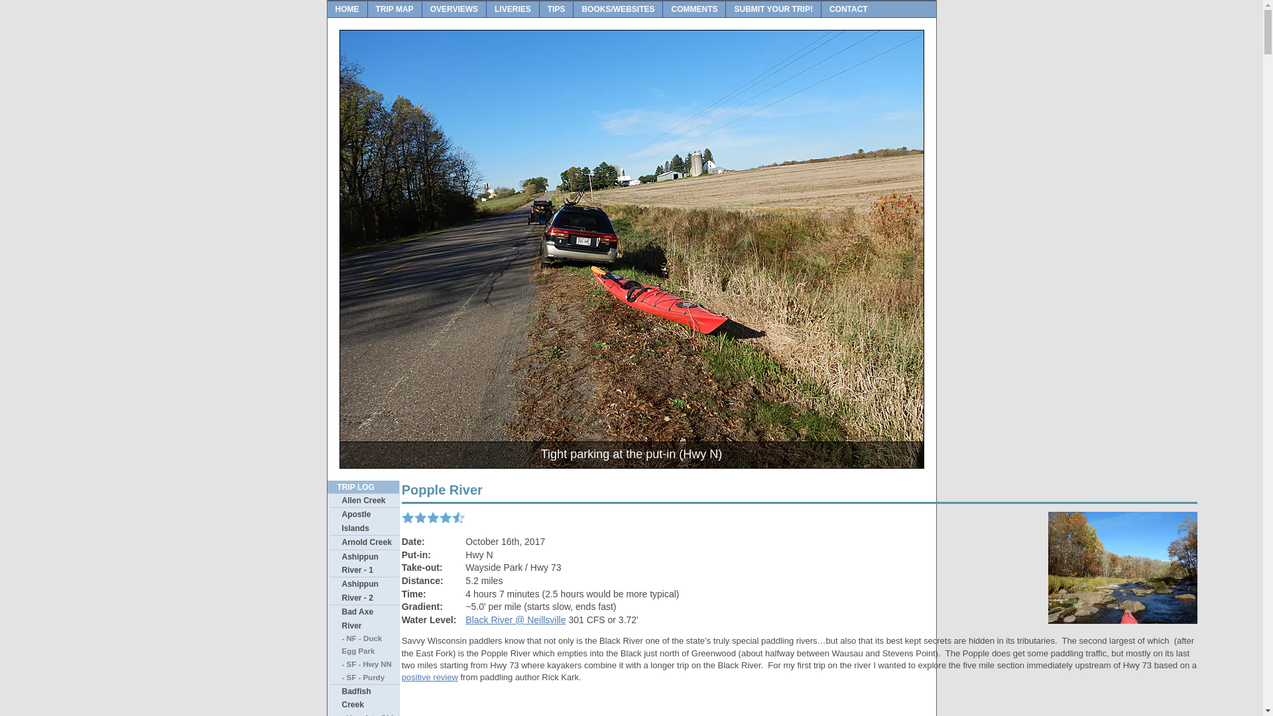  Describe the element at coordinates (347, 9) in the screenshot. I see `HOME` at that location.